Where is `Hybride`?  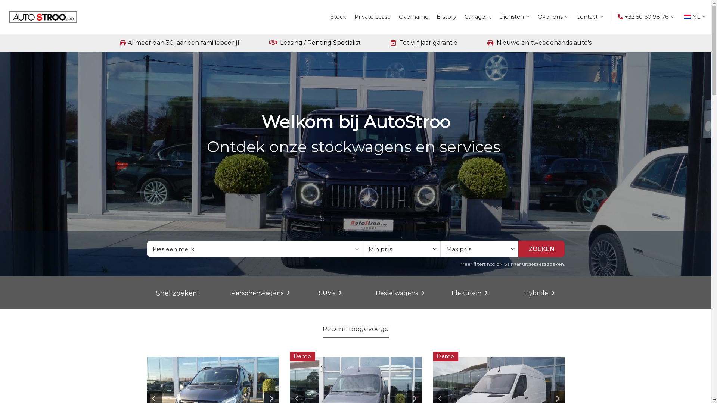
Hybride is located at coordinates (539, 293).